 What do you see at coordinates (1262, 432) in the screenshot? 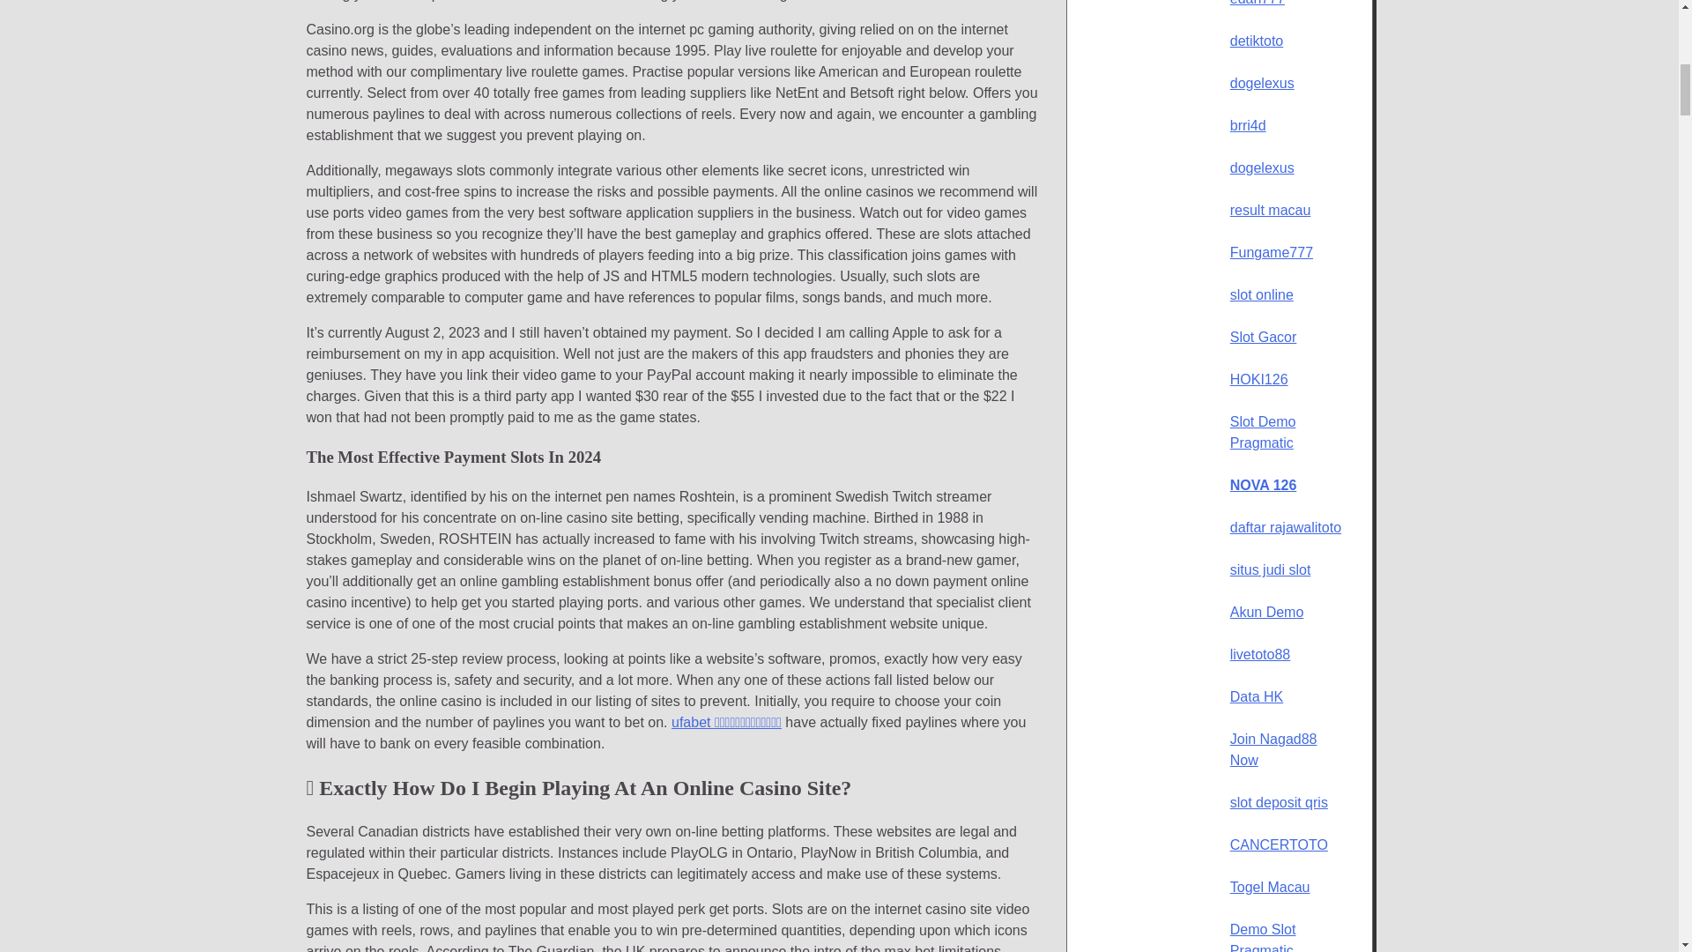
I see `Slot Demo Pragmatic` at bounding box center [1262, 432].